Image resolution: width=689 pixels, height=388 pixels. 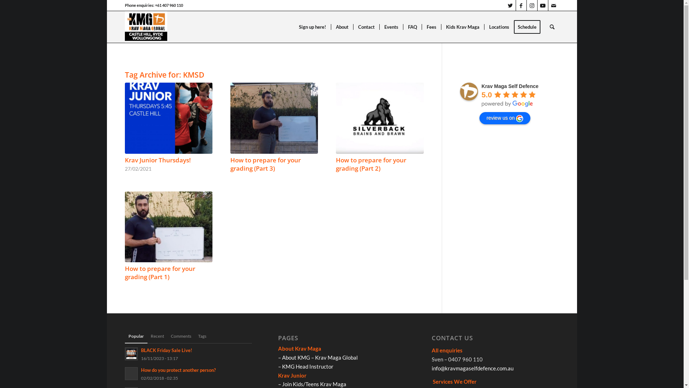 I want to click on Locations, so click(x=499, y=27).